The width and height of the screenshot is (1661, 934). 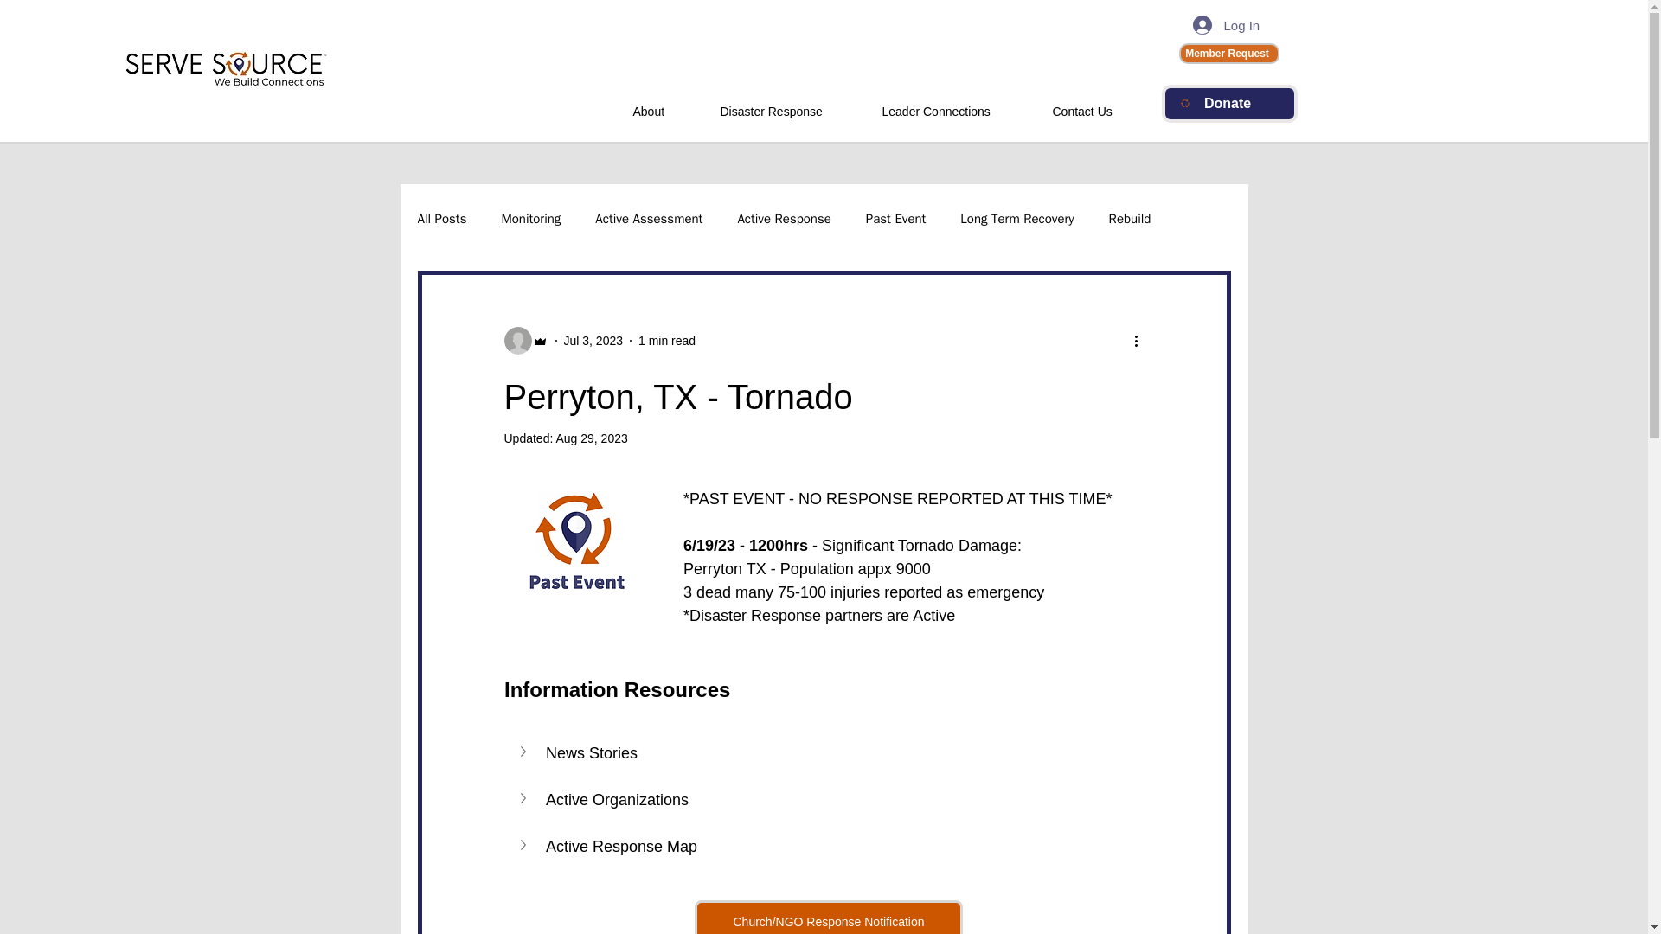 What do you see at coordinates (593, 340) in the screenshot?
I see `Jul 3, 2023` at bounding box center [593, 340].